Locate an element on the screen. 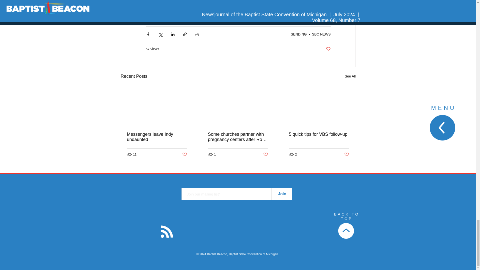  SENDING is located at coordinates (298, 34).